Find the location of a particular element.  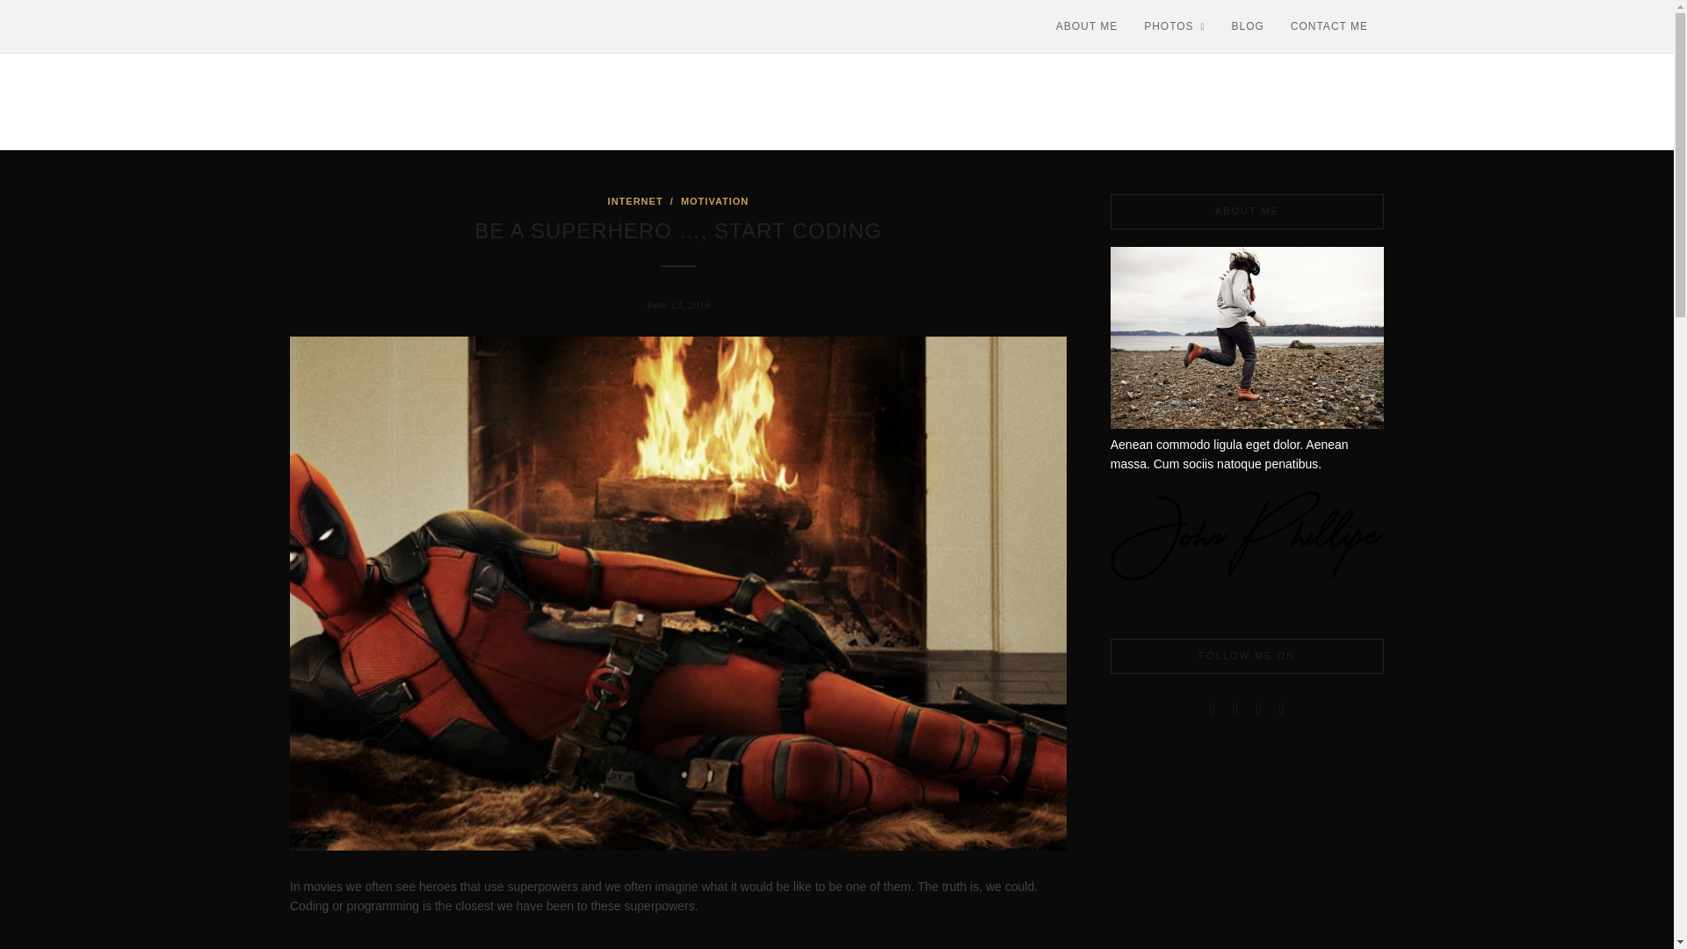

BLOG is located at coordinates (1248, 26).